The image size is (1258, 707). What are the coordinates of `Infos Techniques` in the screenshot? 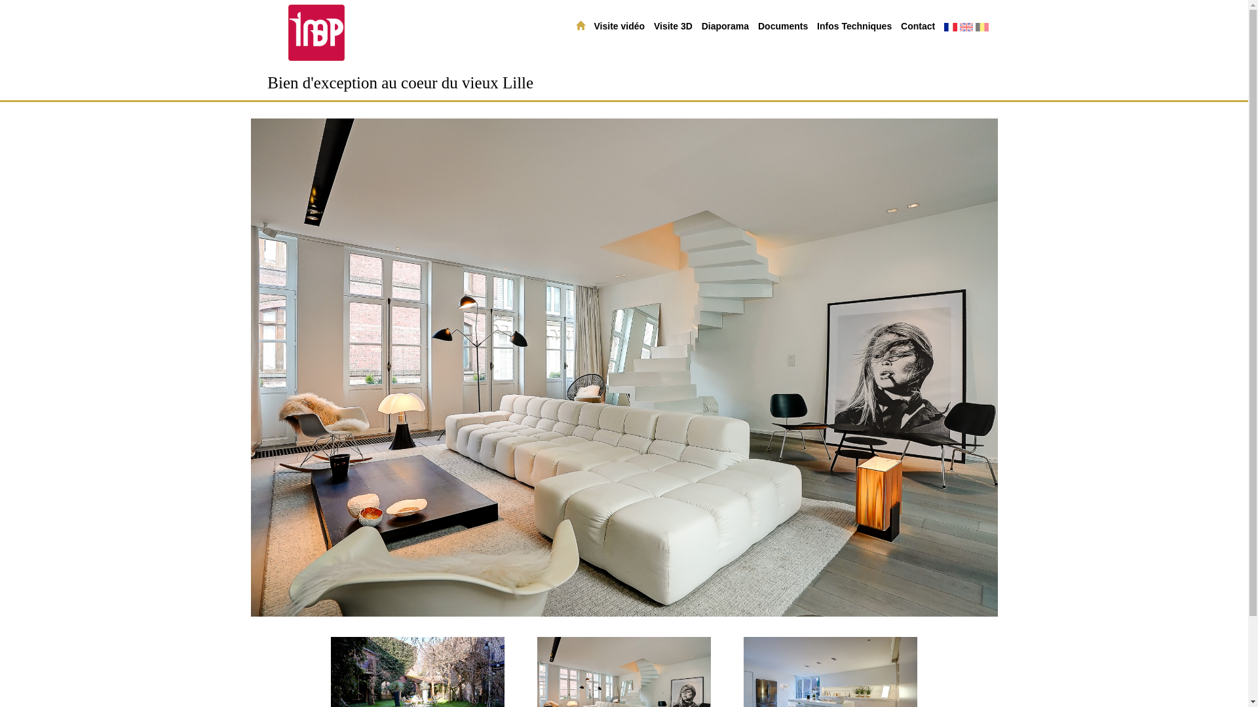 It's located at (854, 26).